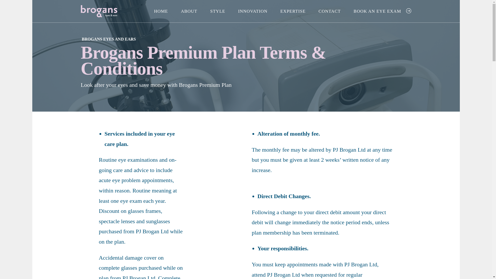 The width and height of the screenshot is (496, 279). I want to click on EXPERTISE, so click(293, 11).